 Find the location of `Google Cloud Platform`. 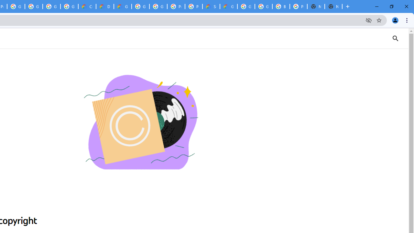

Google Cloud Platform is located at coordinates (264, 6).